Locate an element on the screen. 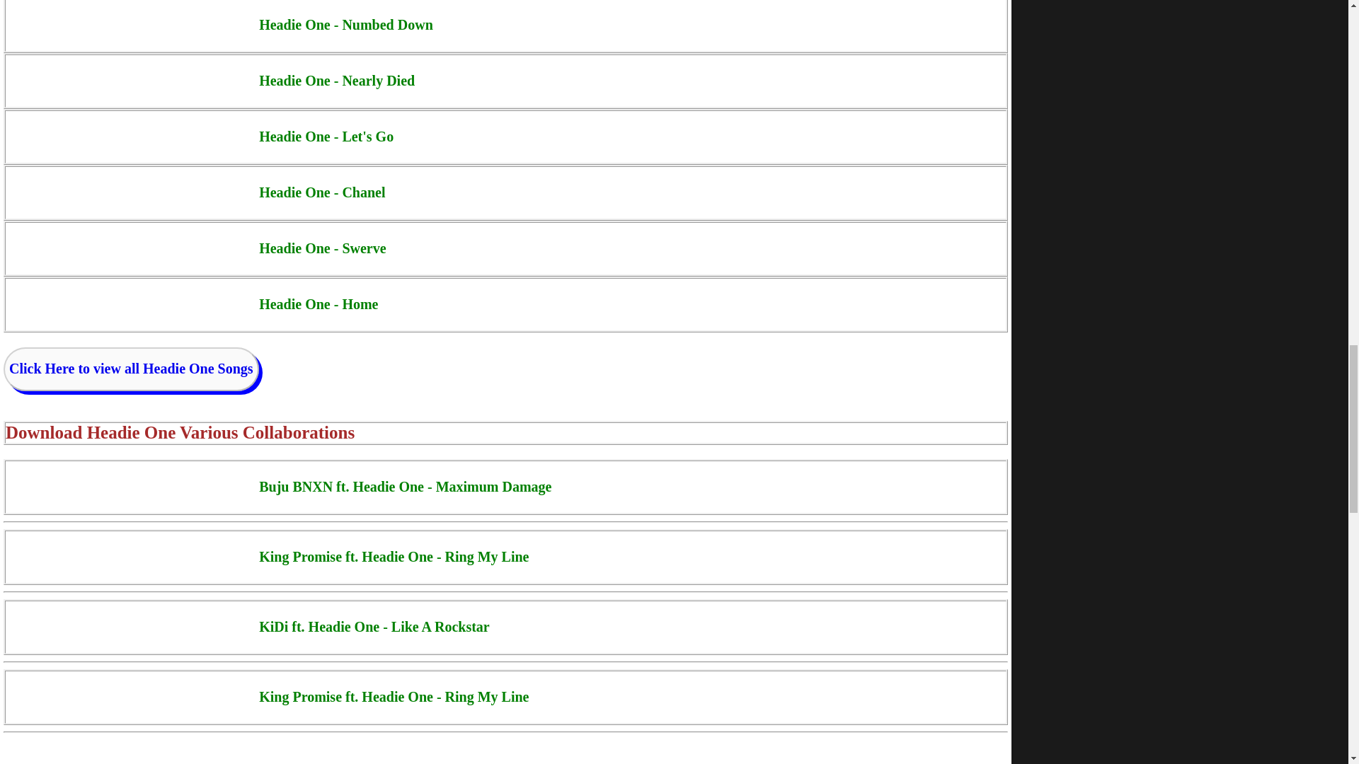 This screenshot has height=764, width=1359. Click Here to view all Headie One Songs is located at coordinates (131, 368).